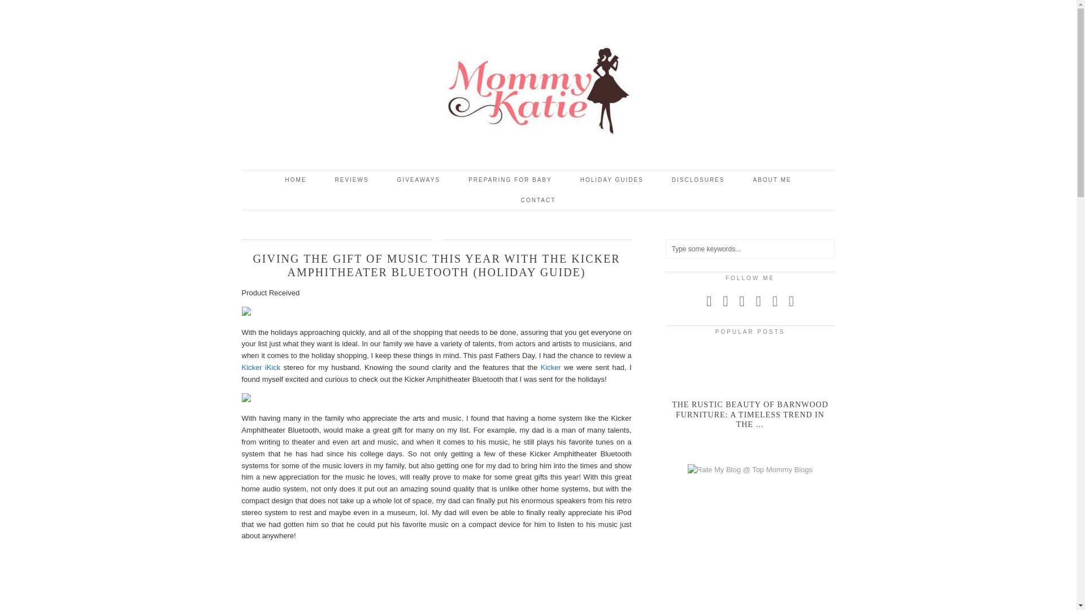  I want to click on CONTACT, so click(538, 200).